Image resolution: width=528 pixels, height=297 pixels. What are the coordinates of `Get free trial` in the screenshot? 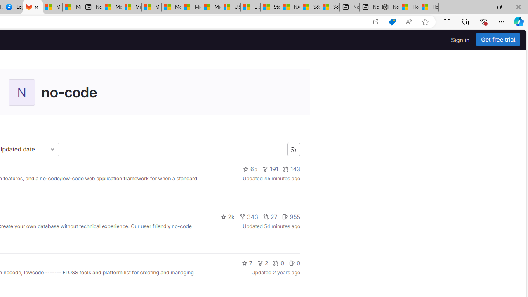 It's located at (498, 40).